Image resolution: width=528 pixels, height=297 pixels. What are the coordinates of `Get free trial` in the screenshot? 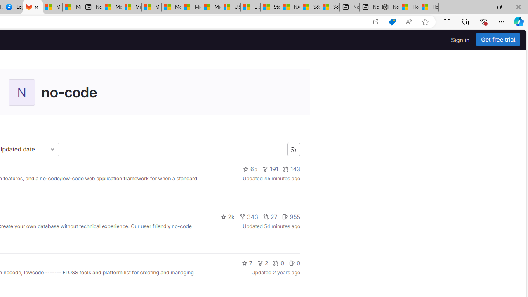 It's located at (498, 40).